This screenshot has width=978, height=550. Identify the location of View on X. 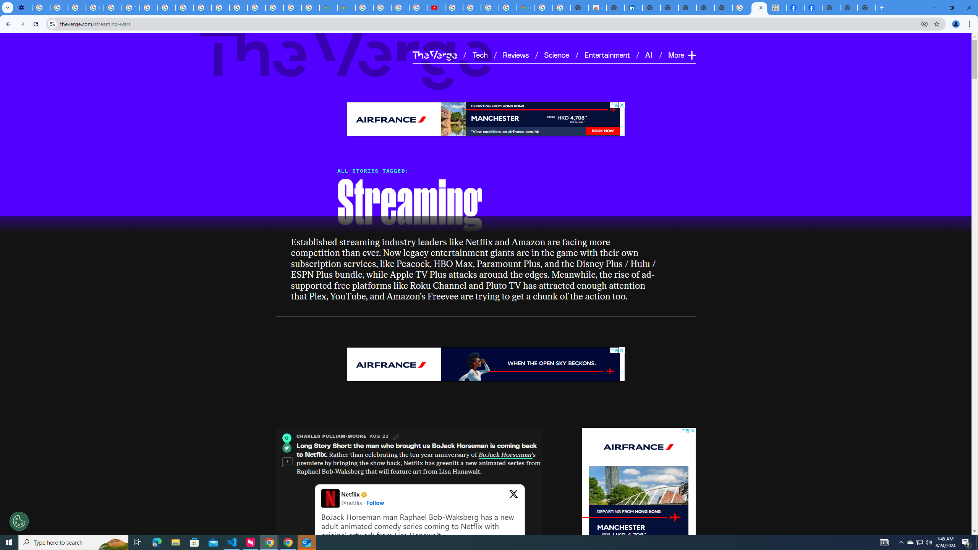
(513, 498).